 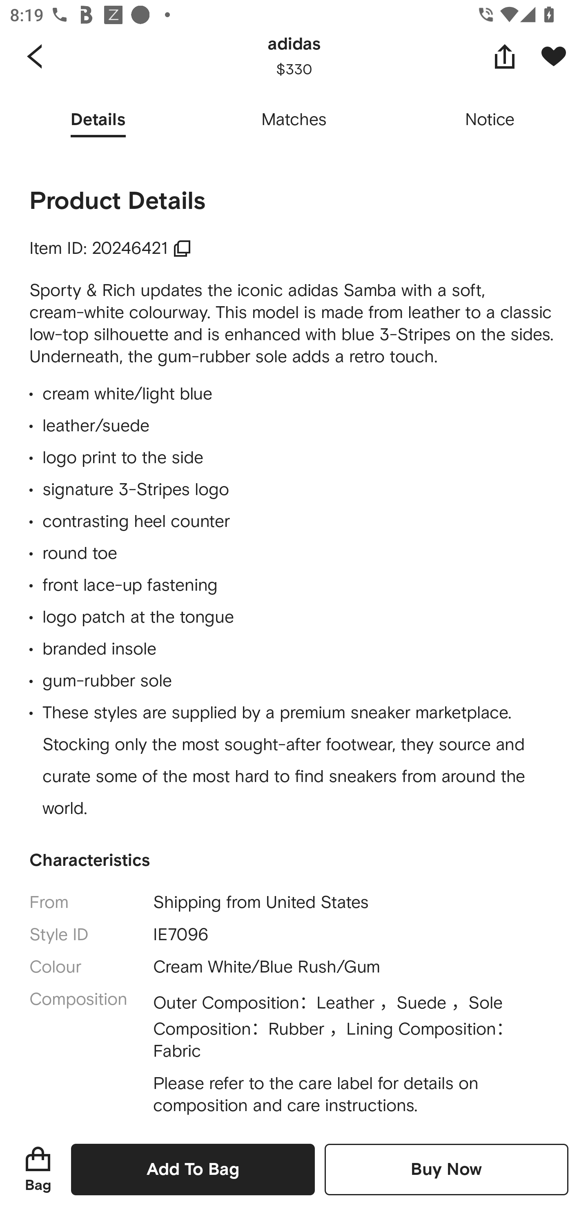 What do you see at coordinates (110, 249) in the screenshot?
I see `Item ID: 20246421` at bounding box center [110, 249].